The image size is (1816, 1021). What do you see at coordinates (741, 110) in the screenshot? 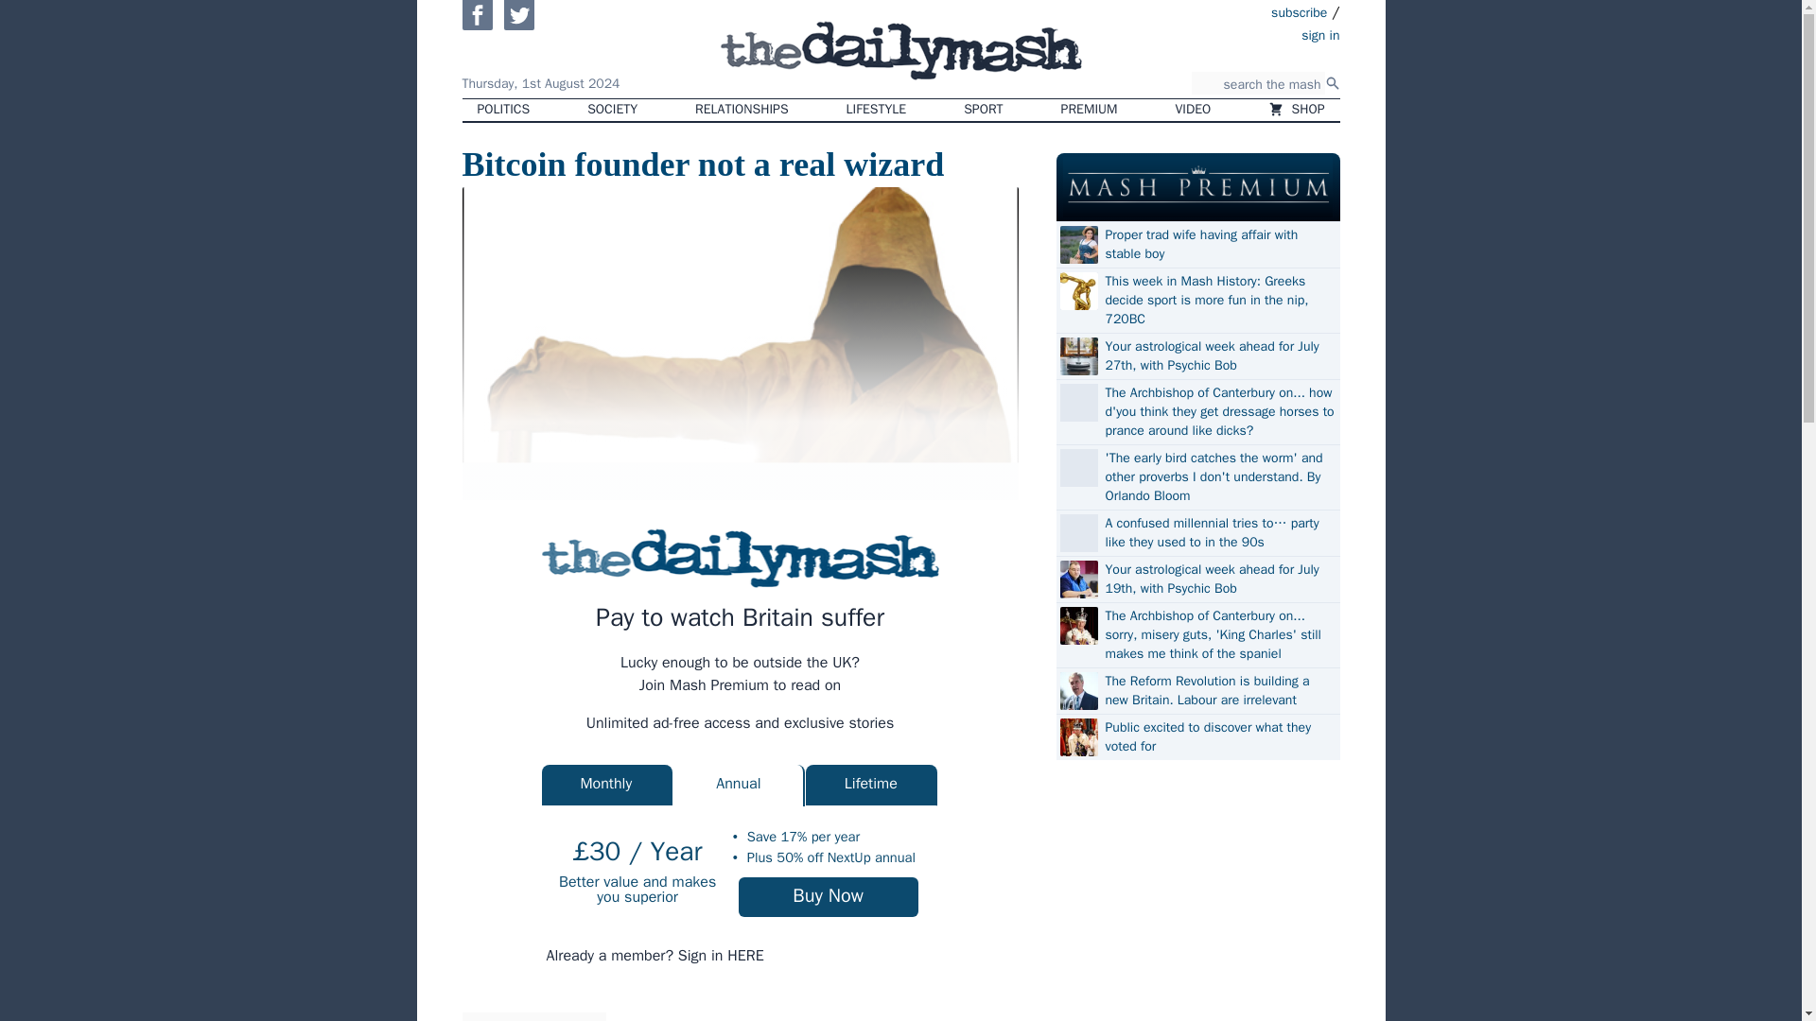
I see `RELATIONSHIPS` at bounding box center [741, 110].